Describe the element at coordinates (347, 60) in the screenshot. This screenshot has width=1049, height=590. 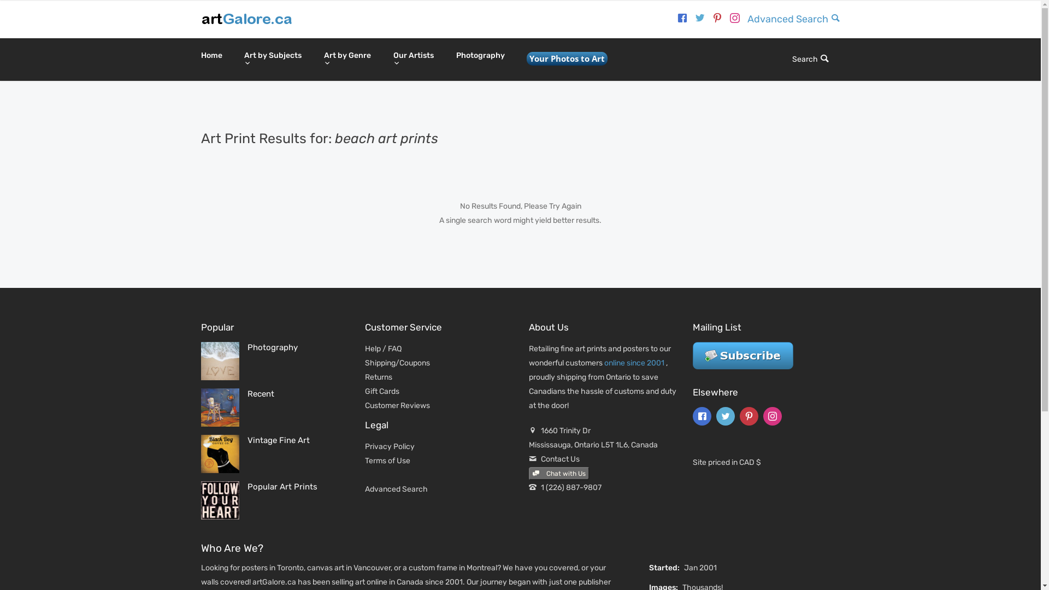
I see `Art by Genre` at that location.